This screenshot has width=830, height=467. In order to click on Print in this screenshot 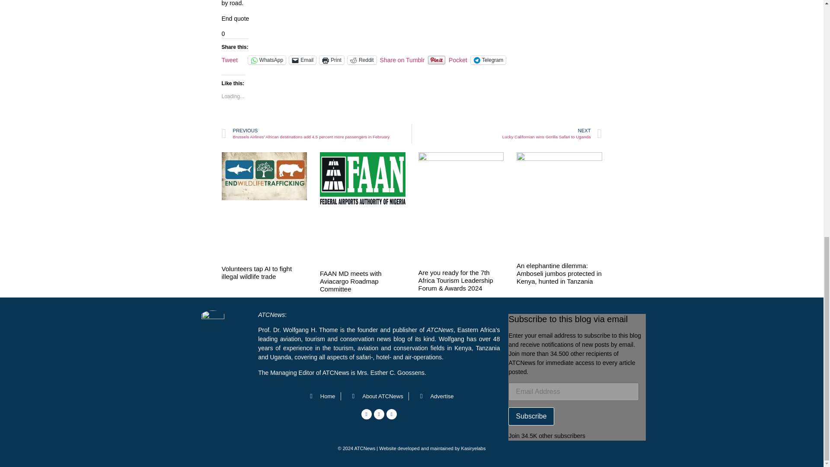, I will do `click(332, 60)`.